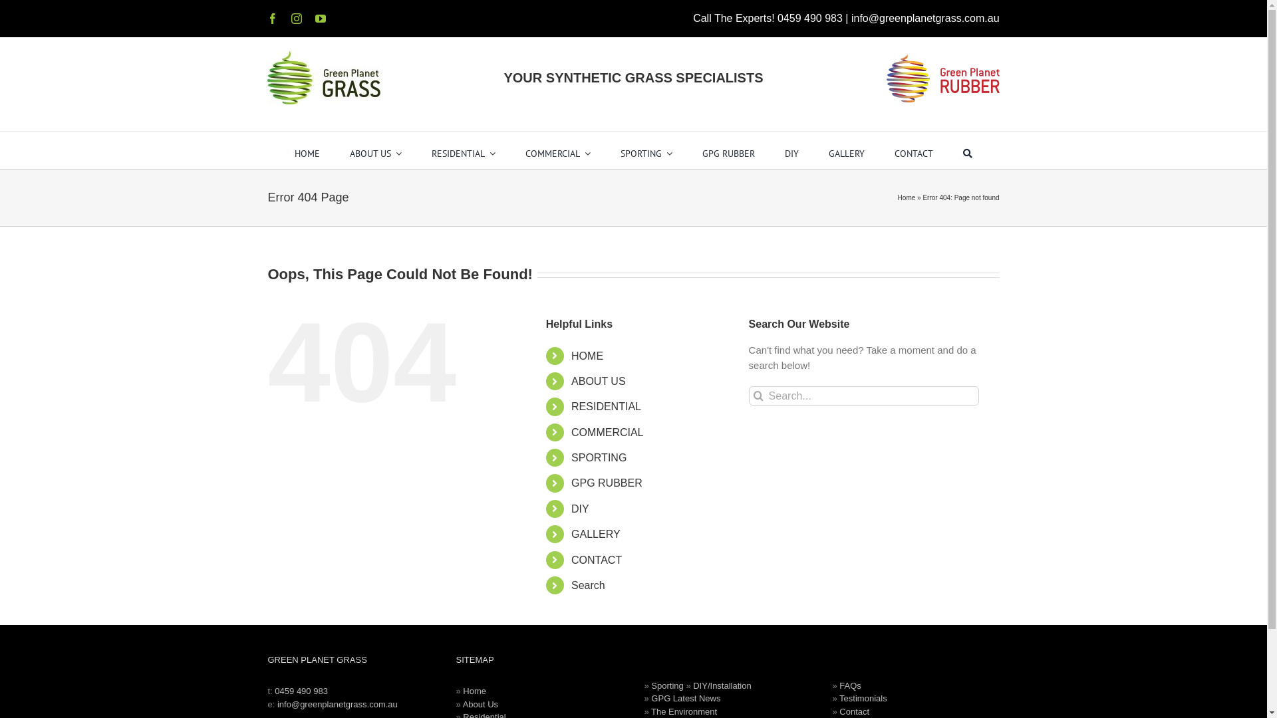  Describe the element at coordinates (907, 198) in the screenshot. I see `Home` at that location.